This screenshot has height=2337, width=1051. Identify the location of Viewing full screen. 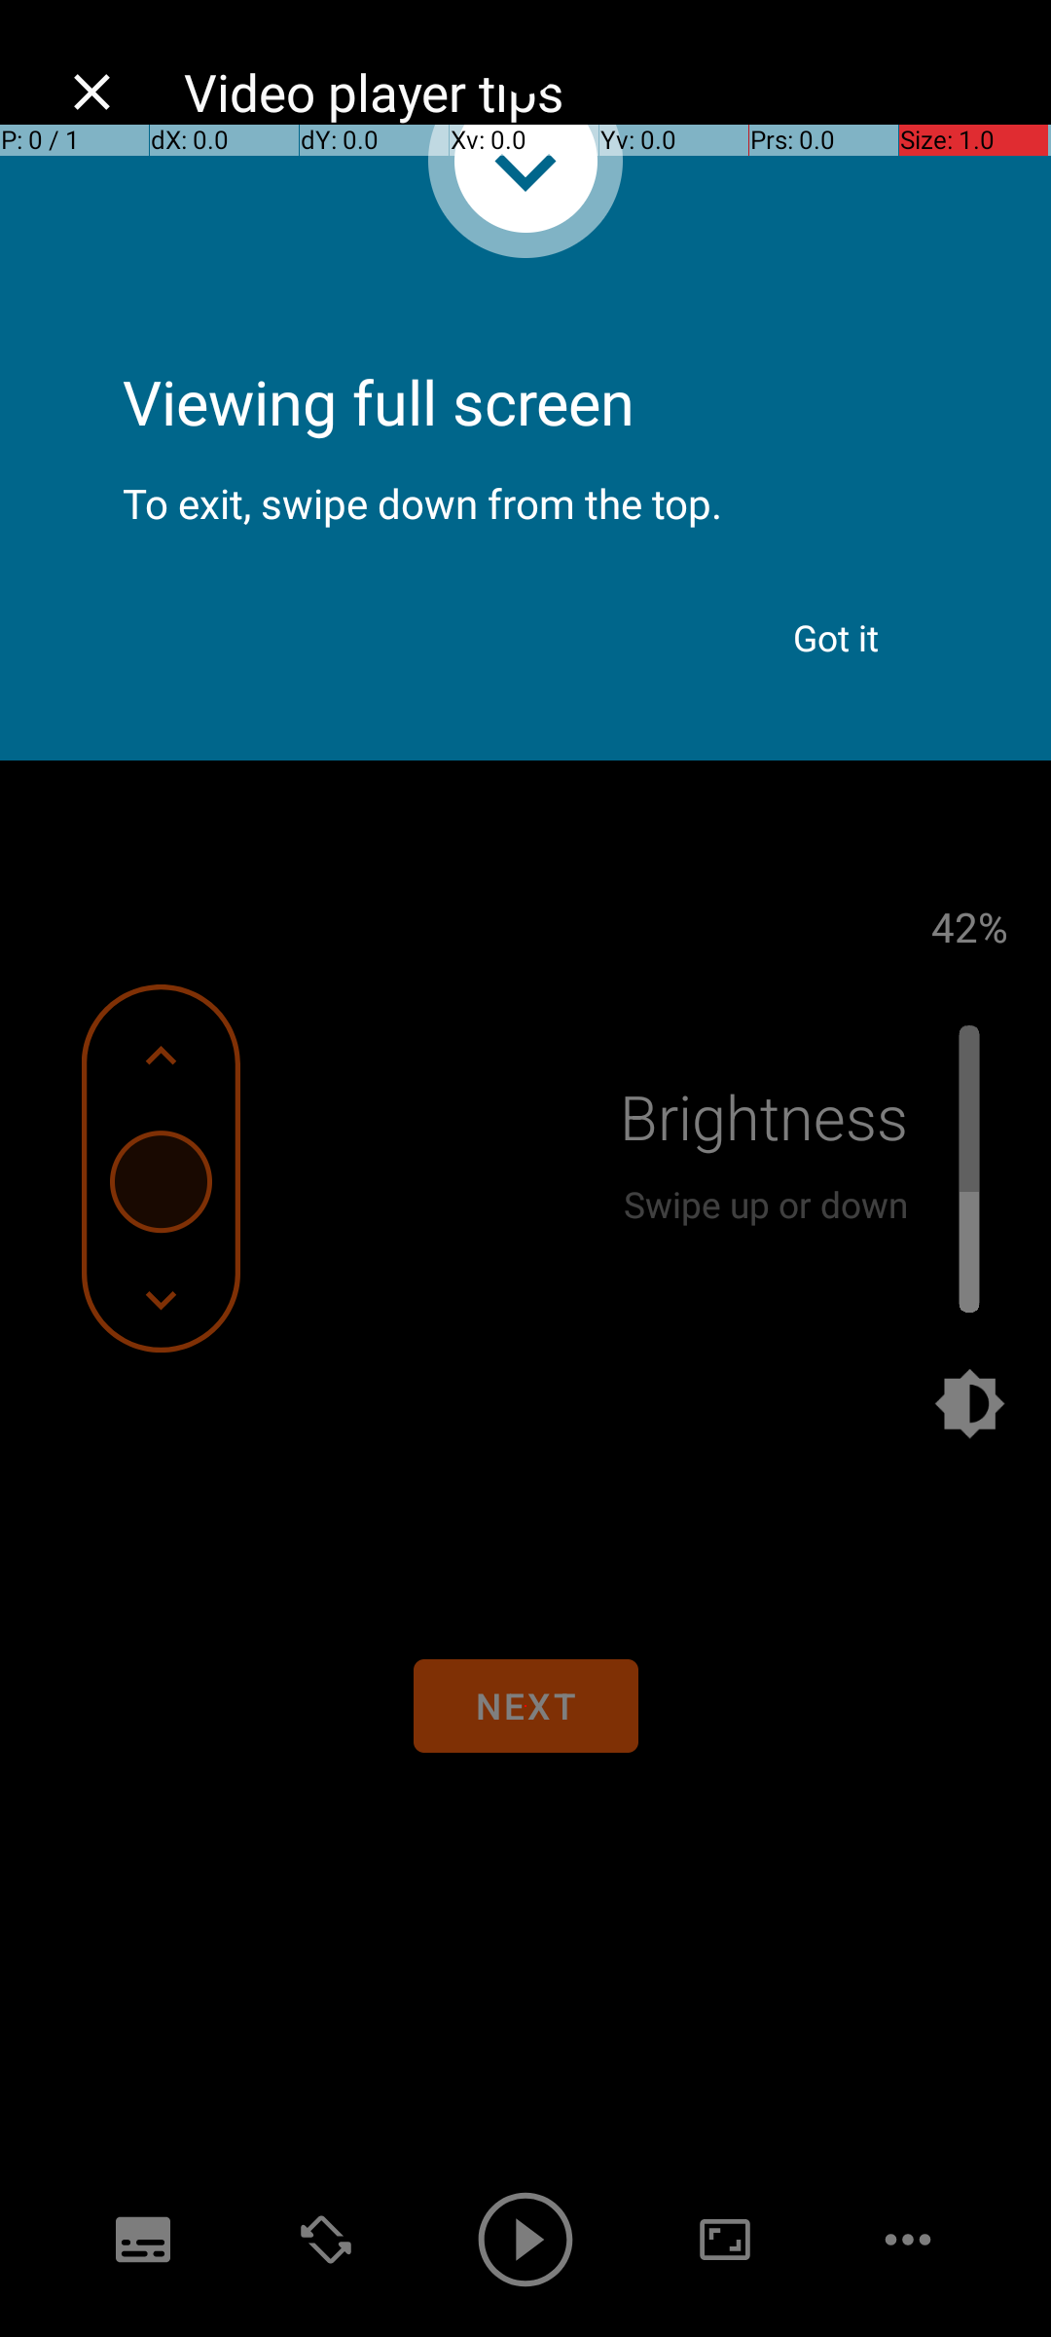
(525, 351).